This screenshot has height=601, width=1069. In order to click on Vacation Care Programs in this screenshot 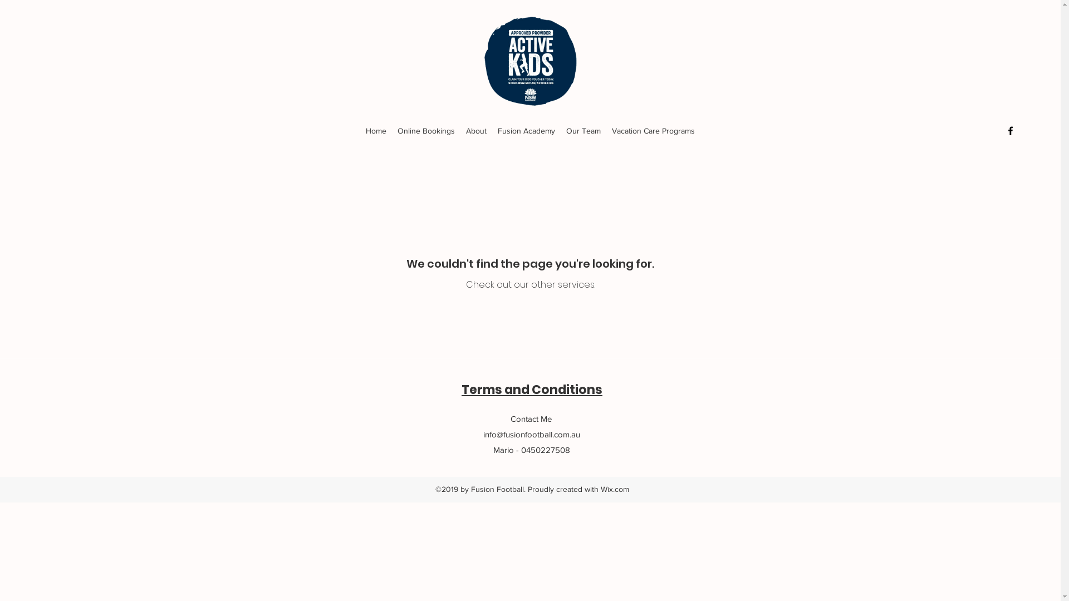, I will do `click(654, 131)`.